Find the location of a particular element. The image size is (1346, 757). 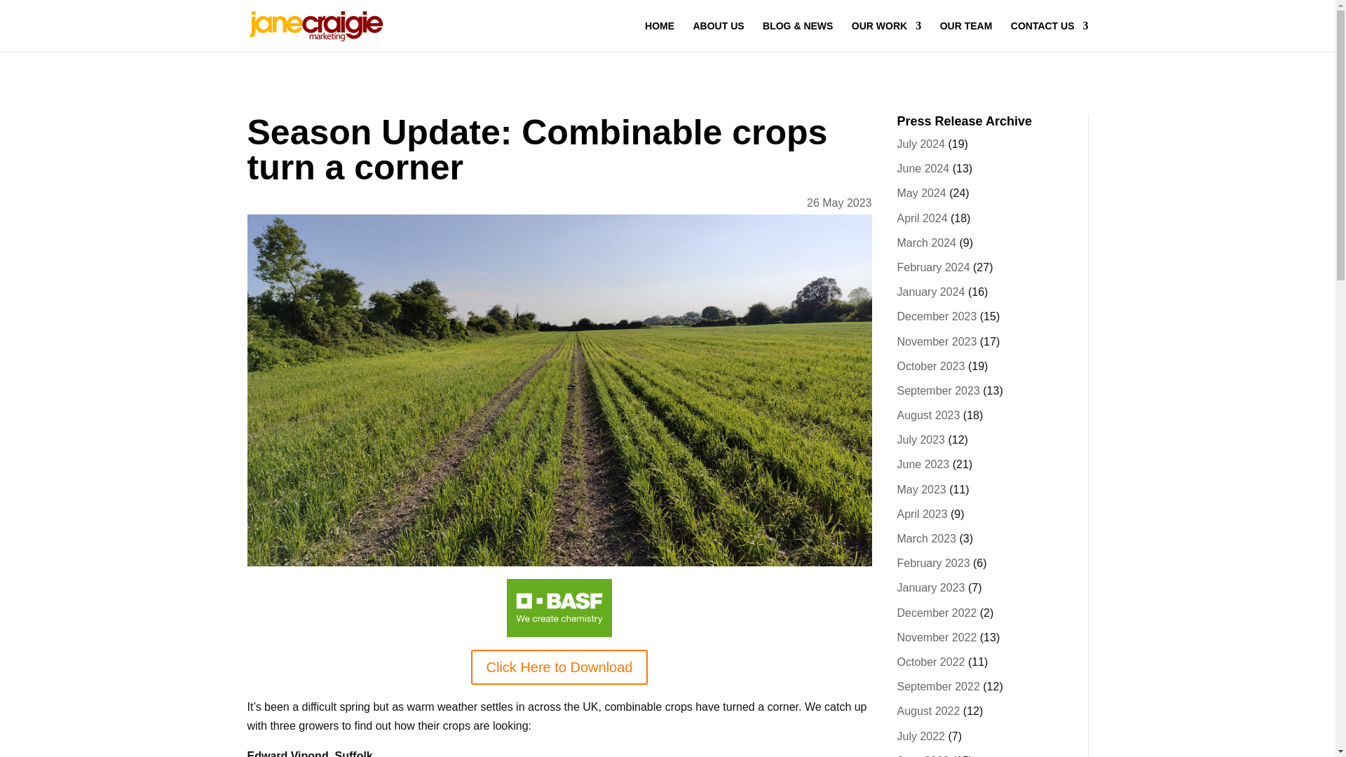

August 2023 is located at coordinates (929, 415).